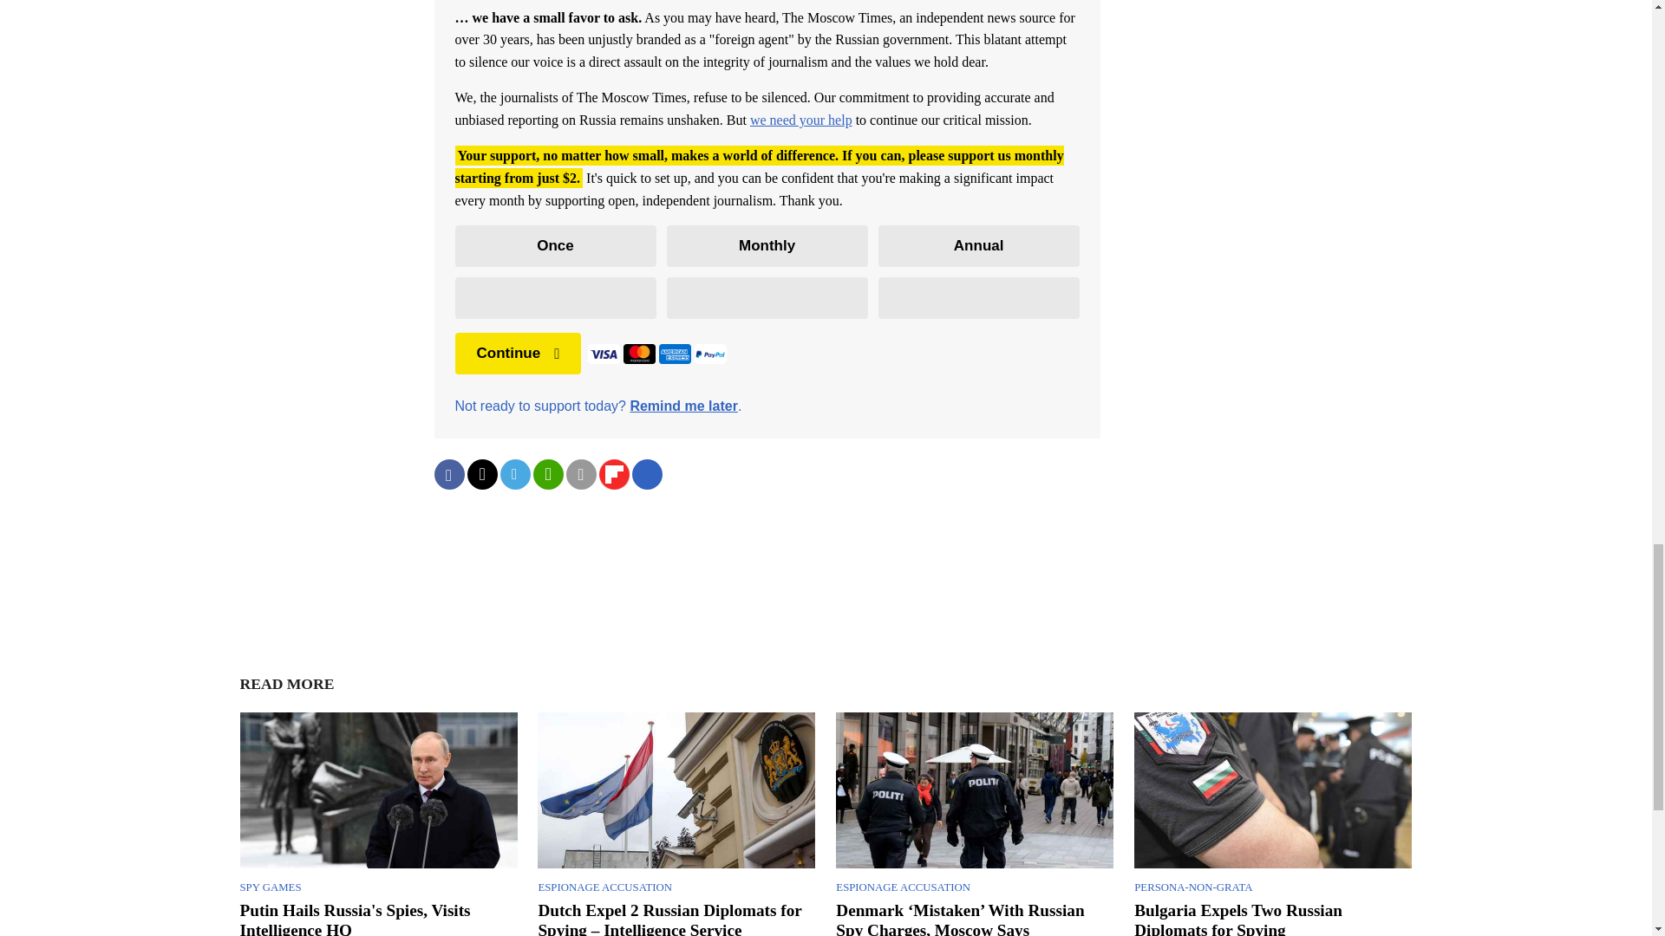 This screenshot has width=1665, height=936. What do you see at coordinates (547, 474) in the screenshot?
I see `Share on WhatsApp` at bounding box center [547, 474].